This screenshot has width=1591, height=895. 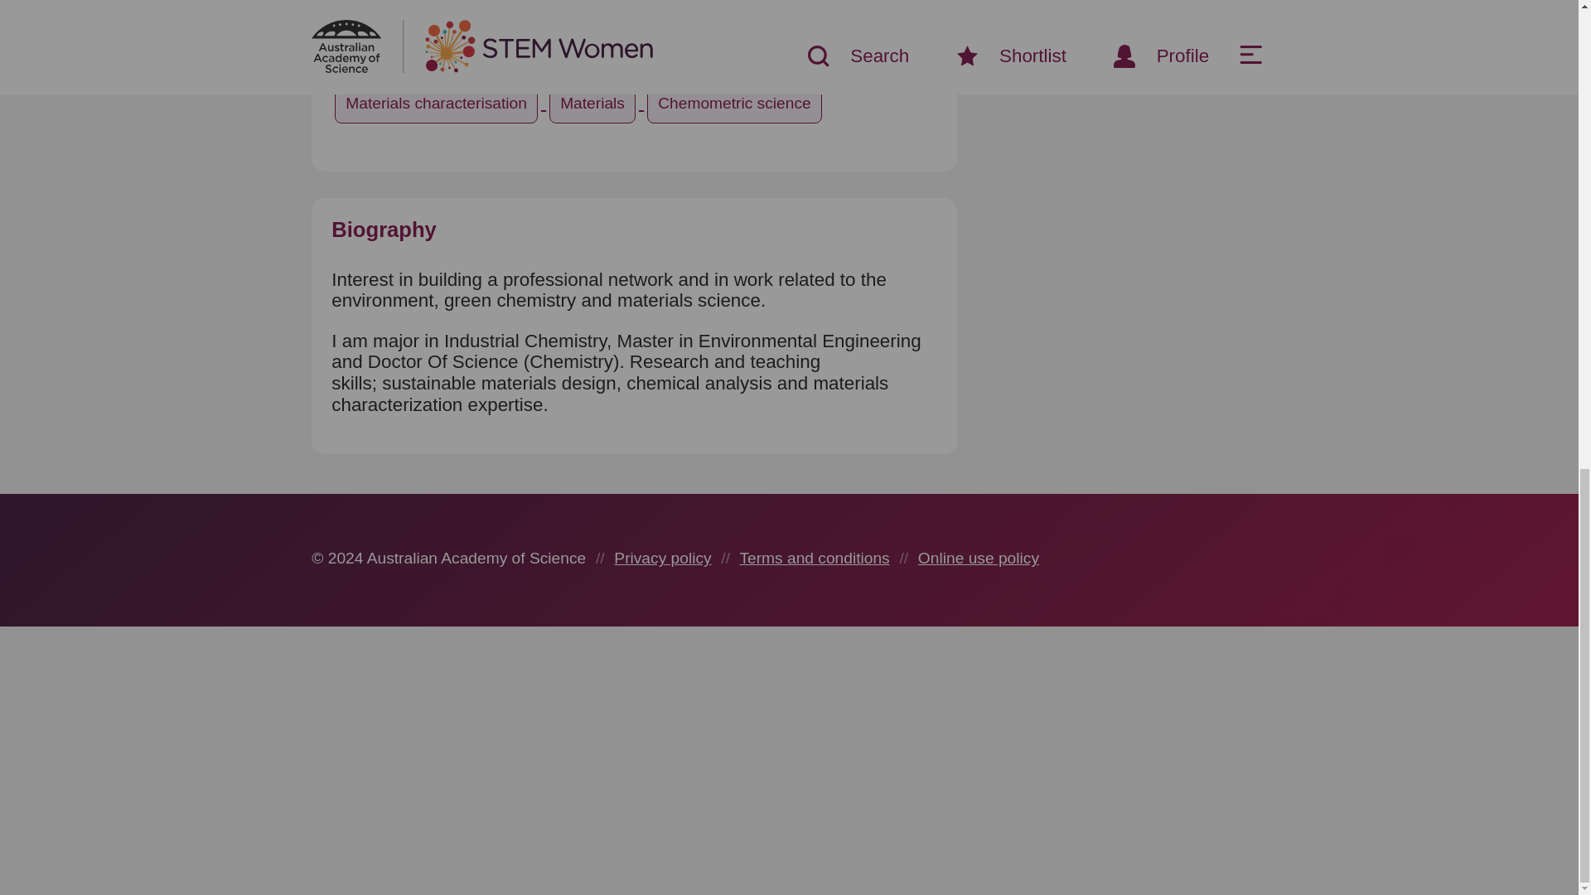 What do you see at coordinates (978, 558) in the screenshot?
I see `Online use policy` at bounding box center [978, 558].